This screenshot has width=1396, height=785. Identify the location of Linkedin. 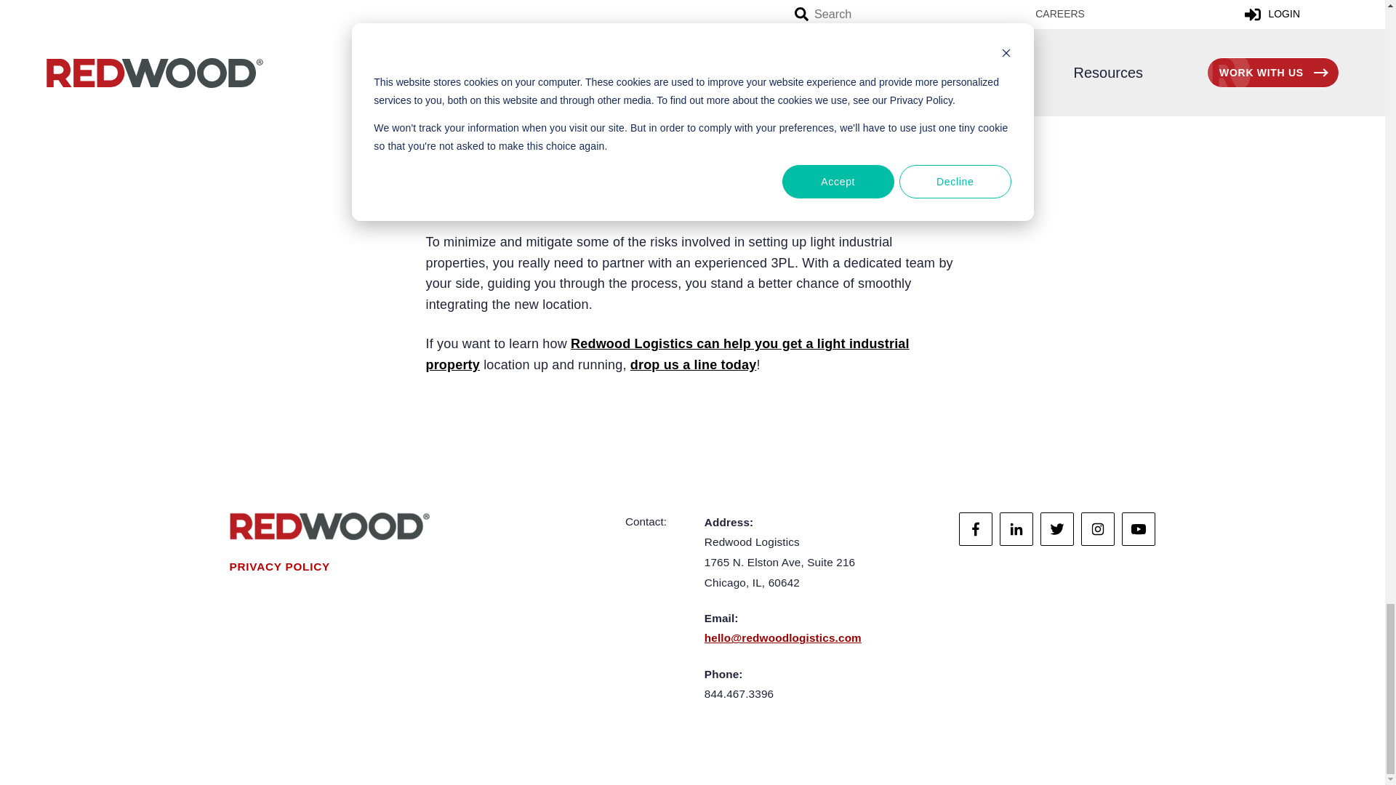
(1016, 529).